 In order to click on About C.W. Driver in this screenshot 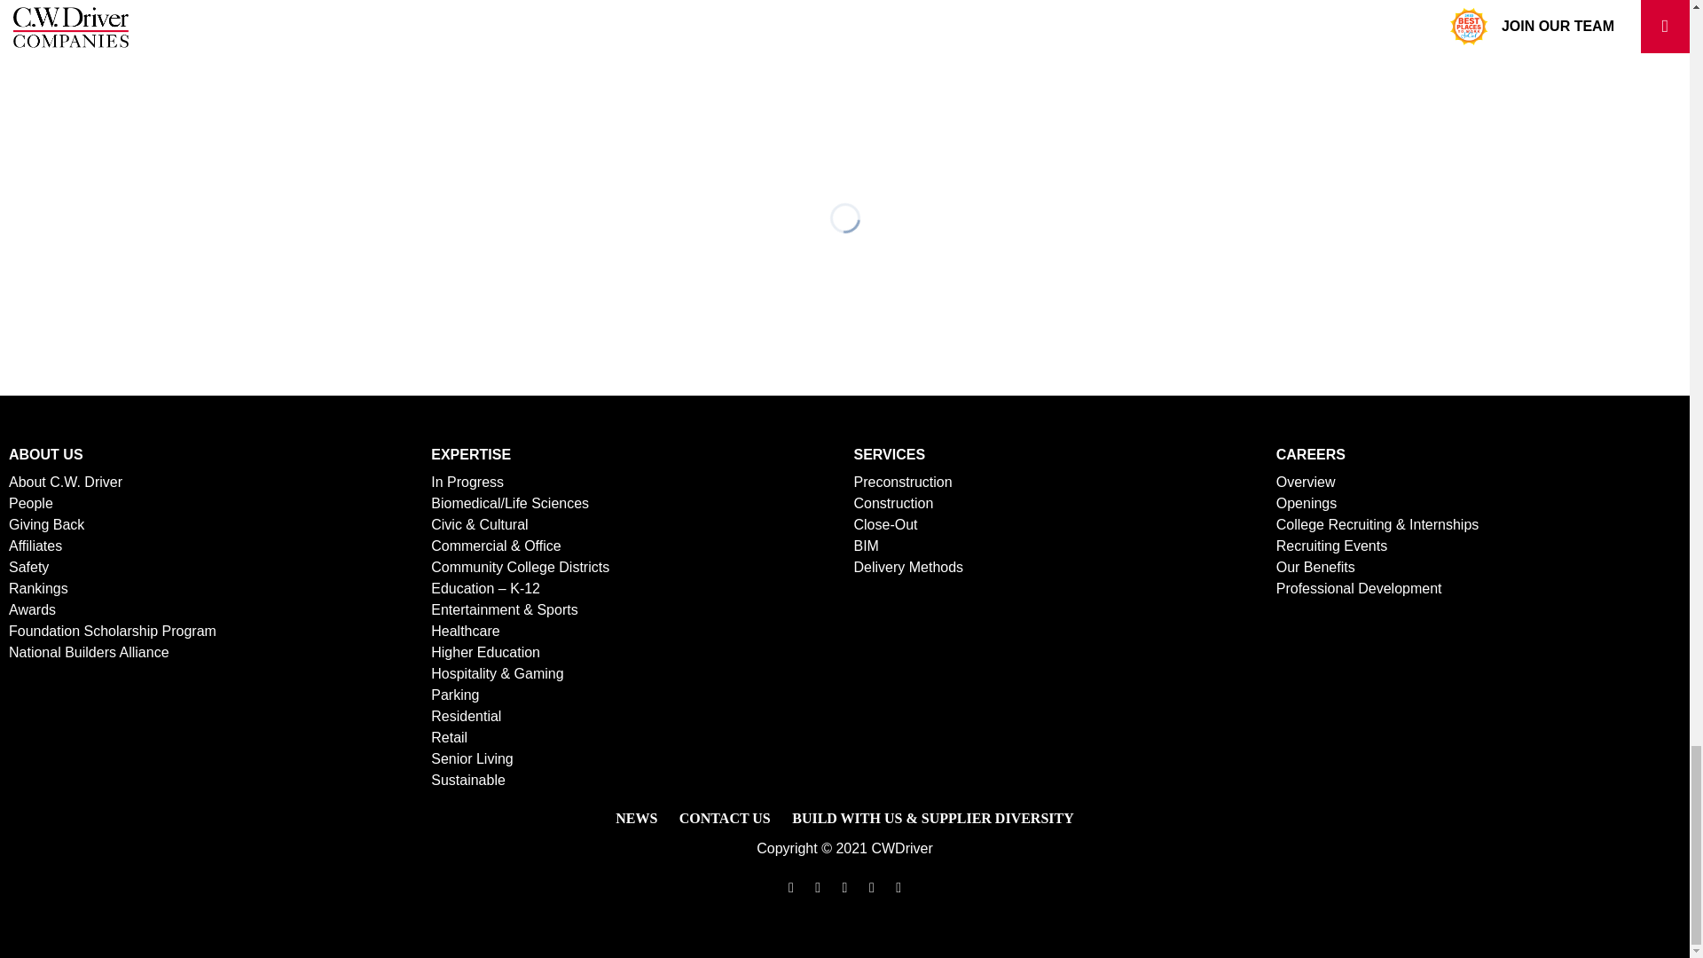, I will do `click(66, 481)`.